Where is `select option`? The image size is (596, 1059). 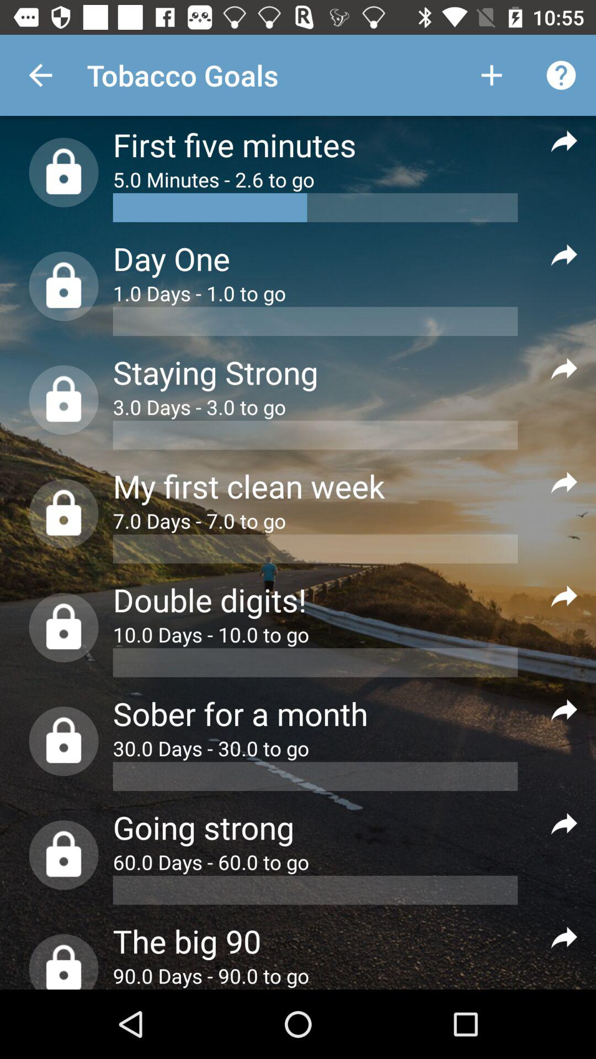
select option is located at coordinates (564, 140).